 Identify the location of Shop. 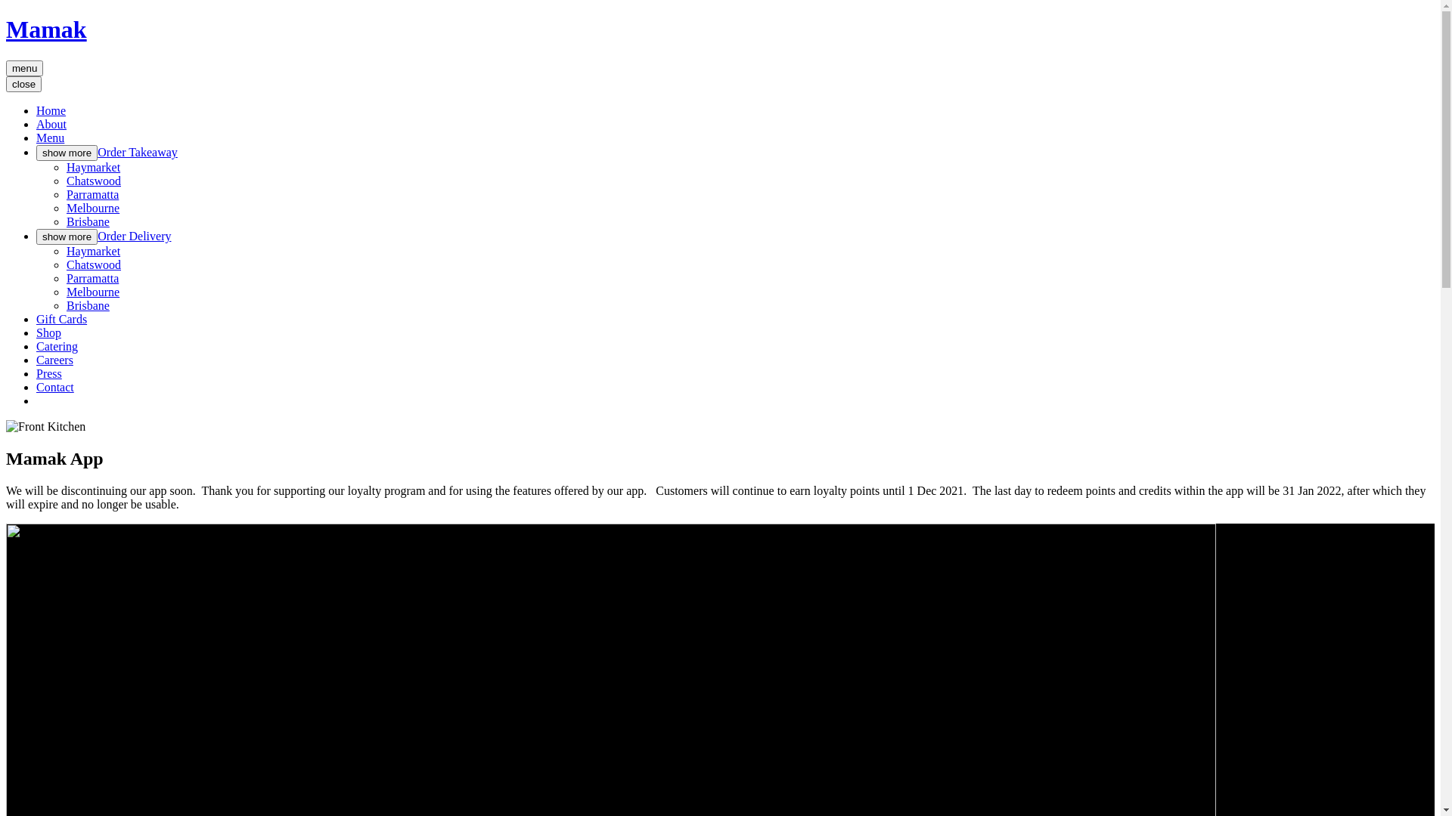
(48, 332).